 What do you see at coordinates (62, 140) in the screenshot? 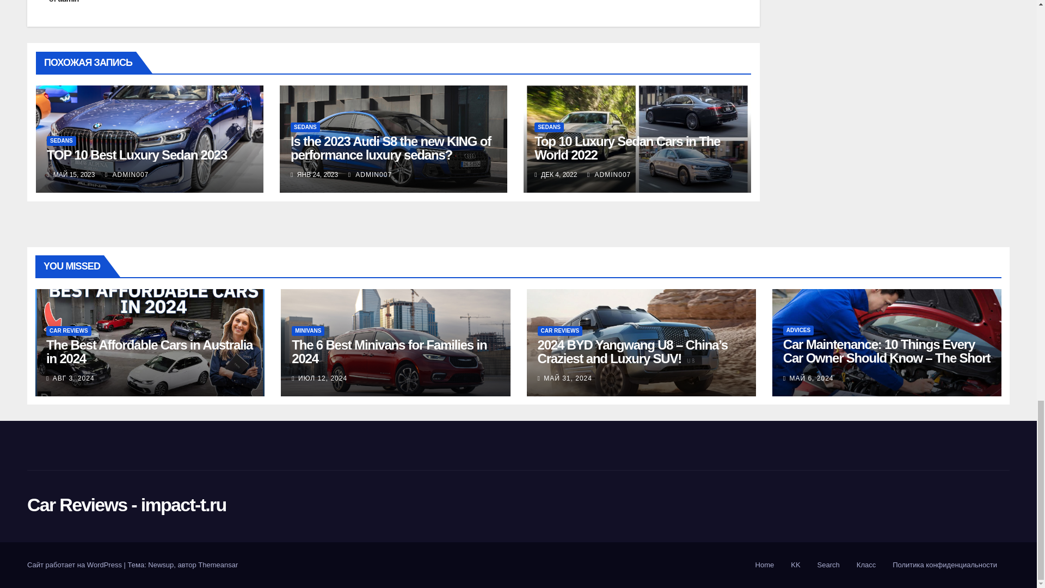
I see `SEDANS` at bounding box center [62, 140].